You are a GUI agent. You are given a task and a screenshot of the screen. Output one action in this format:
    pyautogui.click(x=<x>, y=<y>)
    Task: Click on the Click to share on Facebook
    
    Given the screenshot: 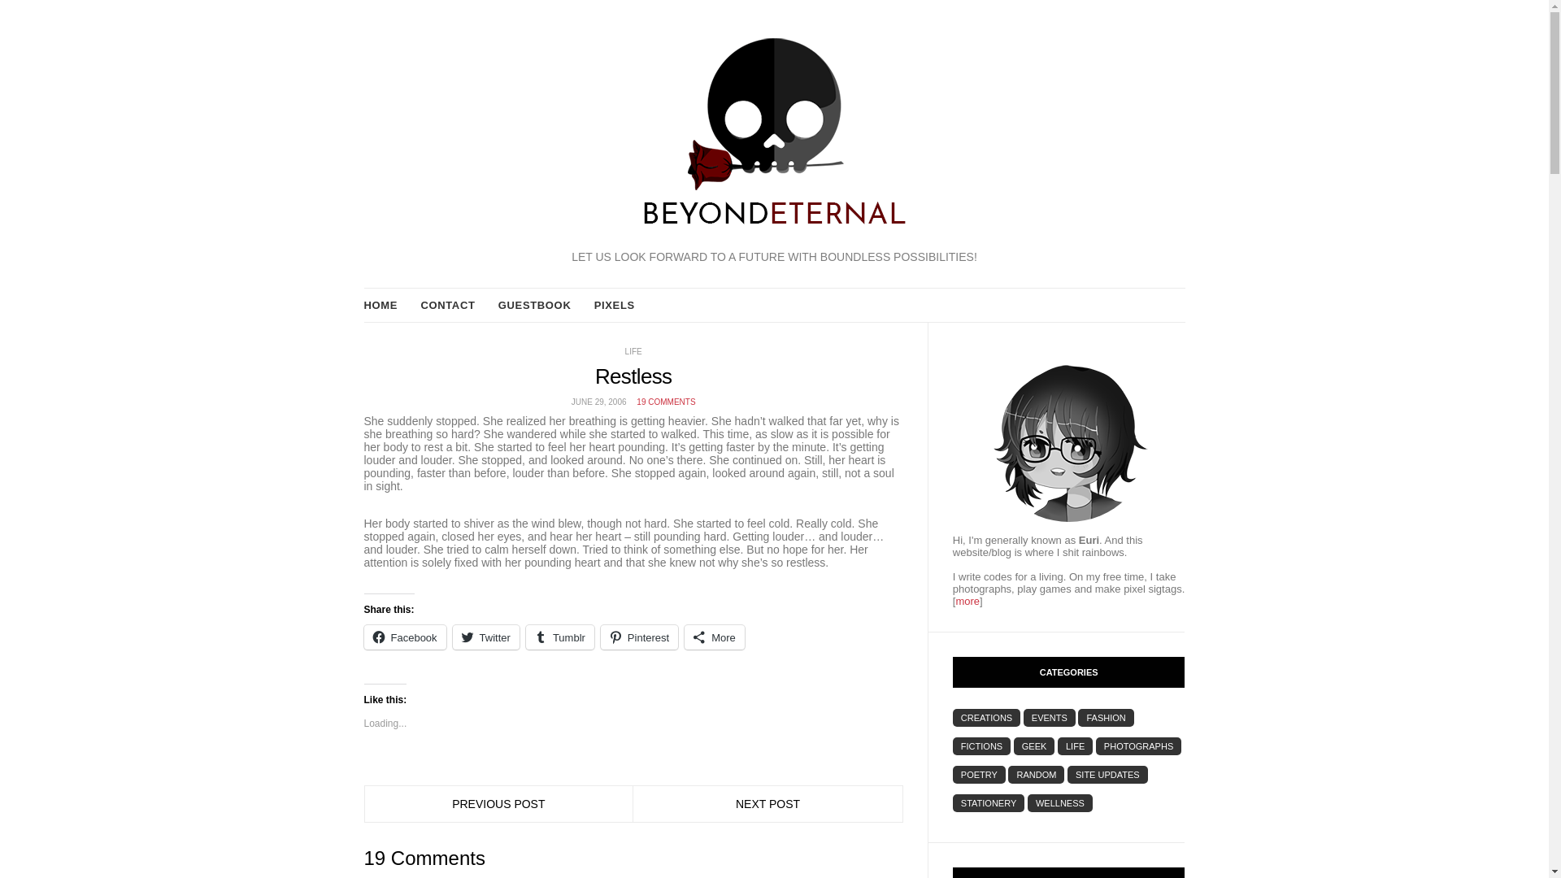 What is the action you would take?
    pyautogui.click(x=405, y=637)
    